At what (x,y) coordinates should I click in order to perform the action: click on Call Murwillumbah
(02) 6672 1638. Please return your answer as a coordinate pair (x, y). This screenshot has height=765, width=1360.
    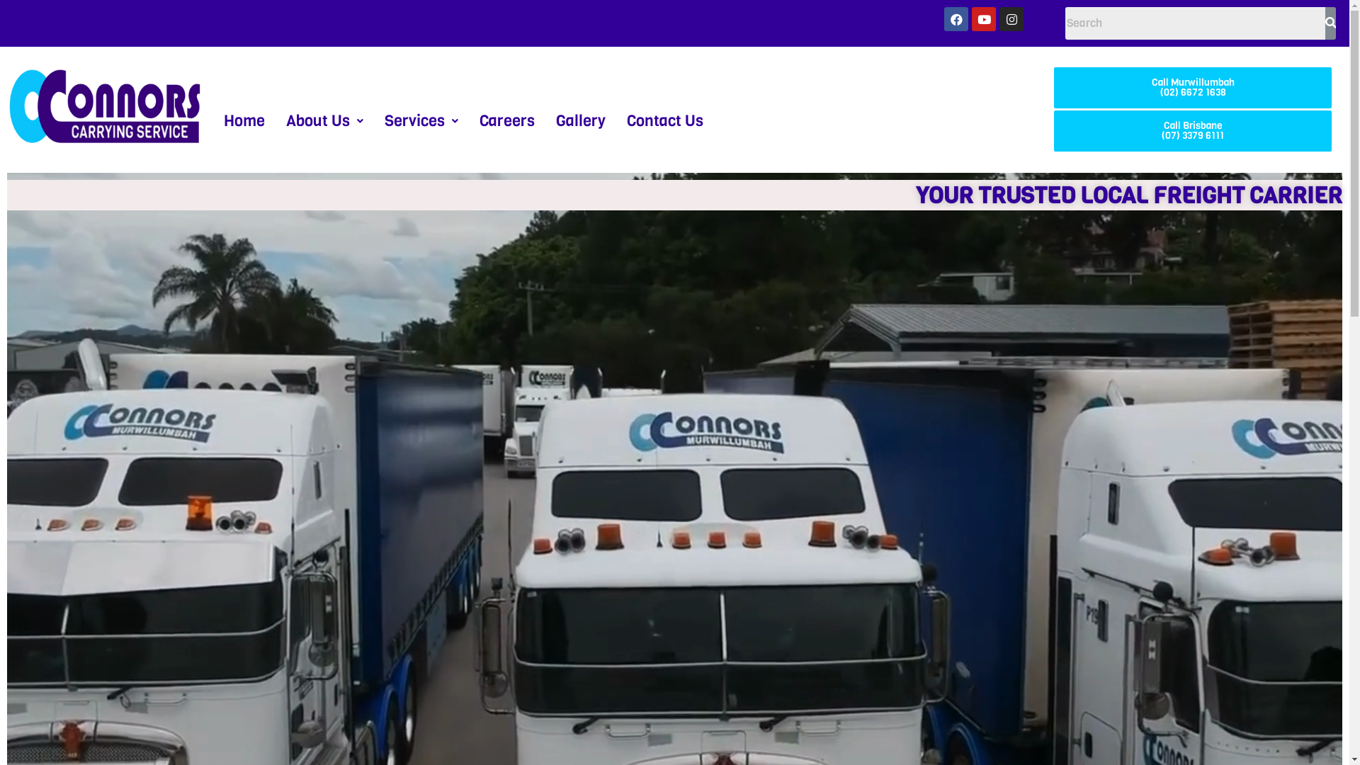
    Looking at the image, I should click on (1193, 88).